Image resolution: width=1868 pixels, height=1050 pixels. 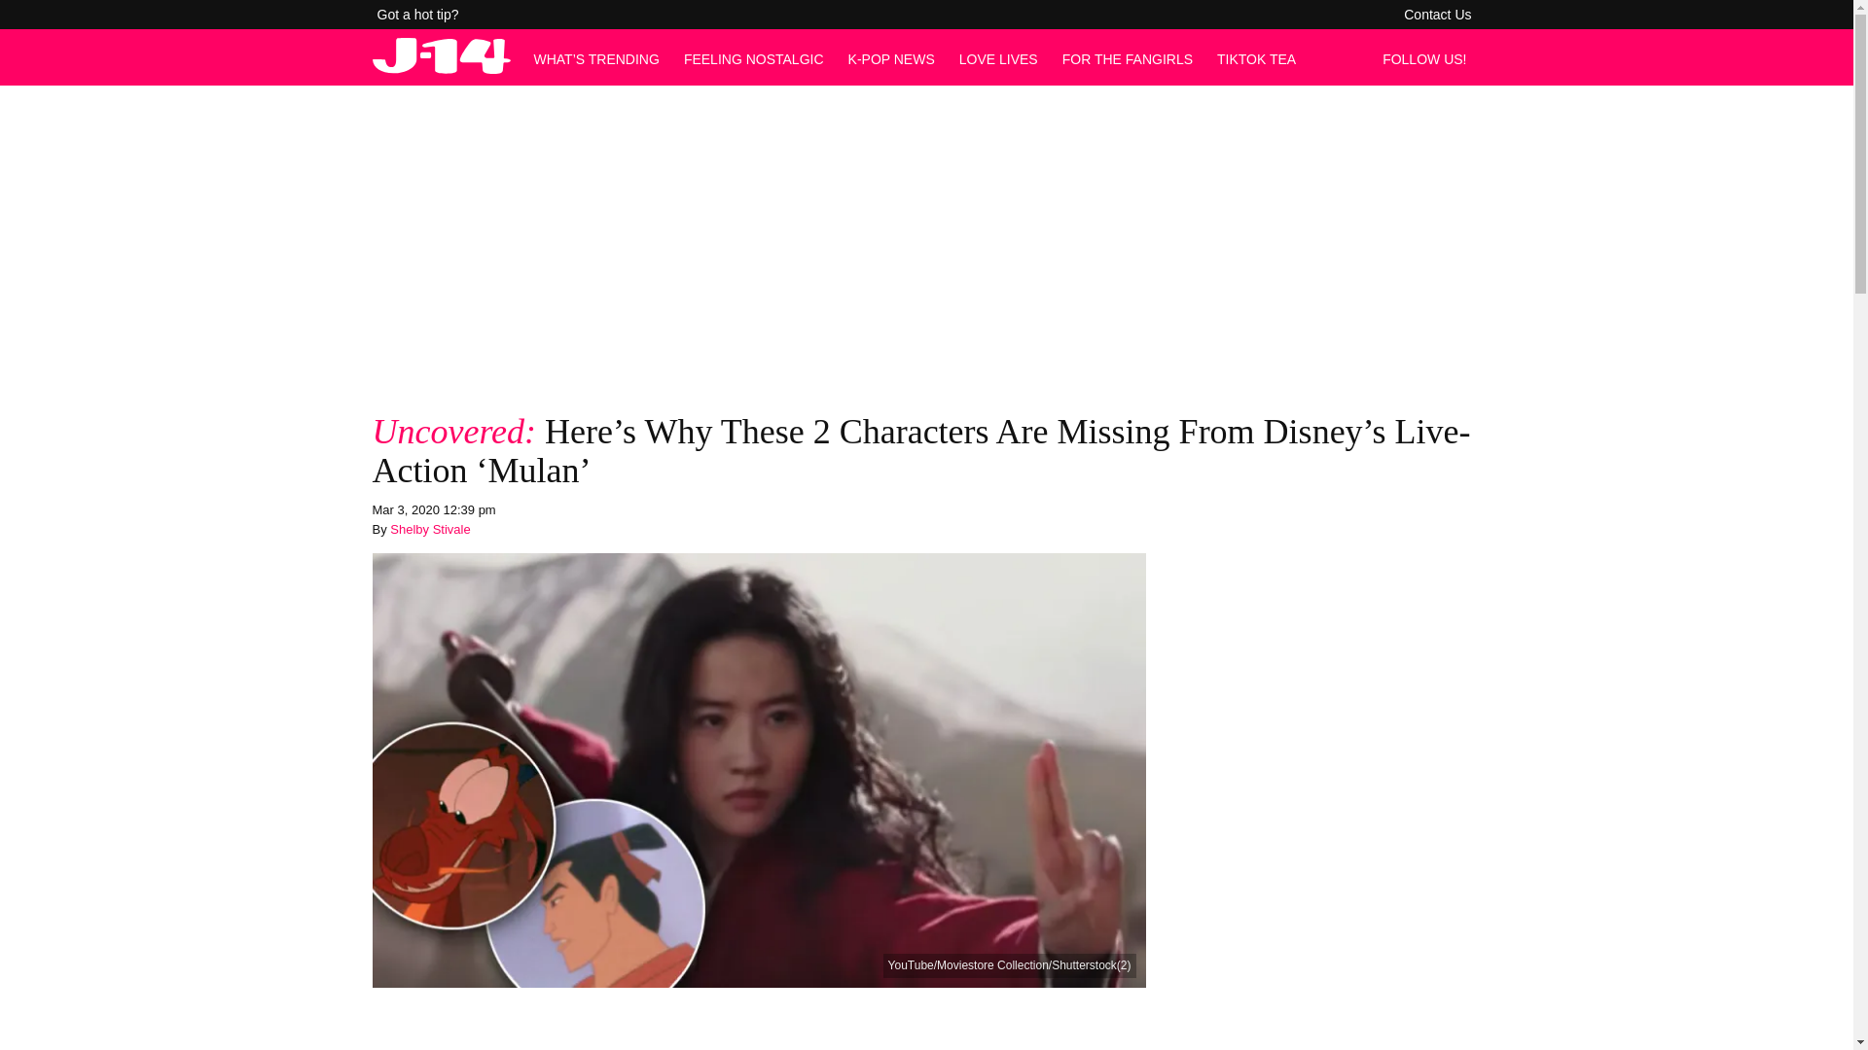 What do you see at coordinates (1257, 58) in the screenshot?
I see `TIKTOK TEA` at bounding box center [1257, 58].